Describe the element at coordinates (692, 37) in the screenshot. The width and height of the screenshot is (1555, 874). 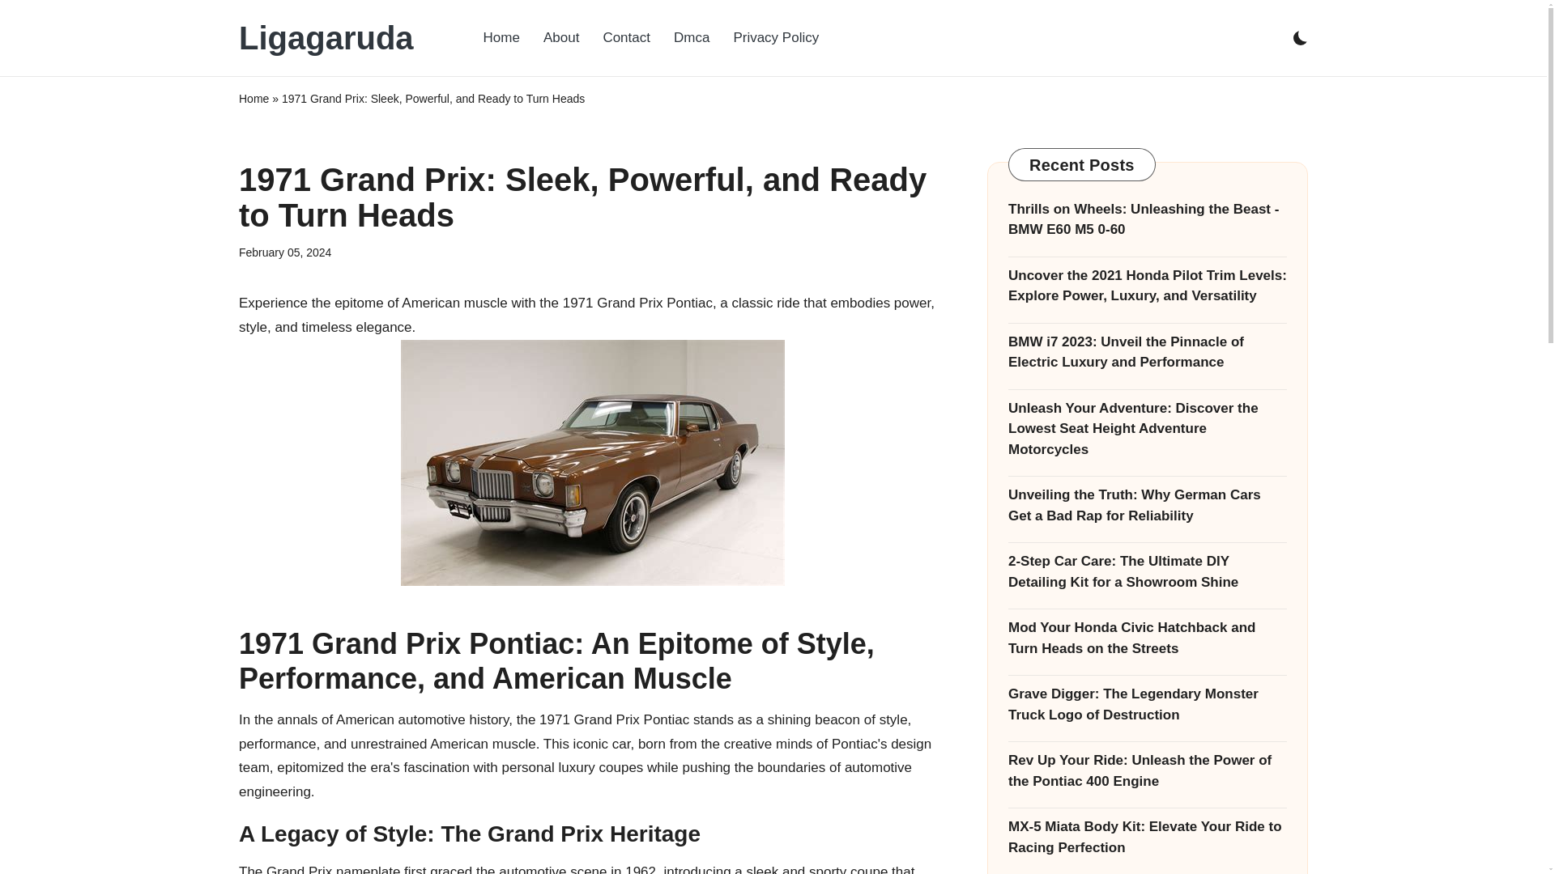
I see `Dmca` at that location.